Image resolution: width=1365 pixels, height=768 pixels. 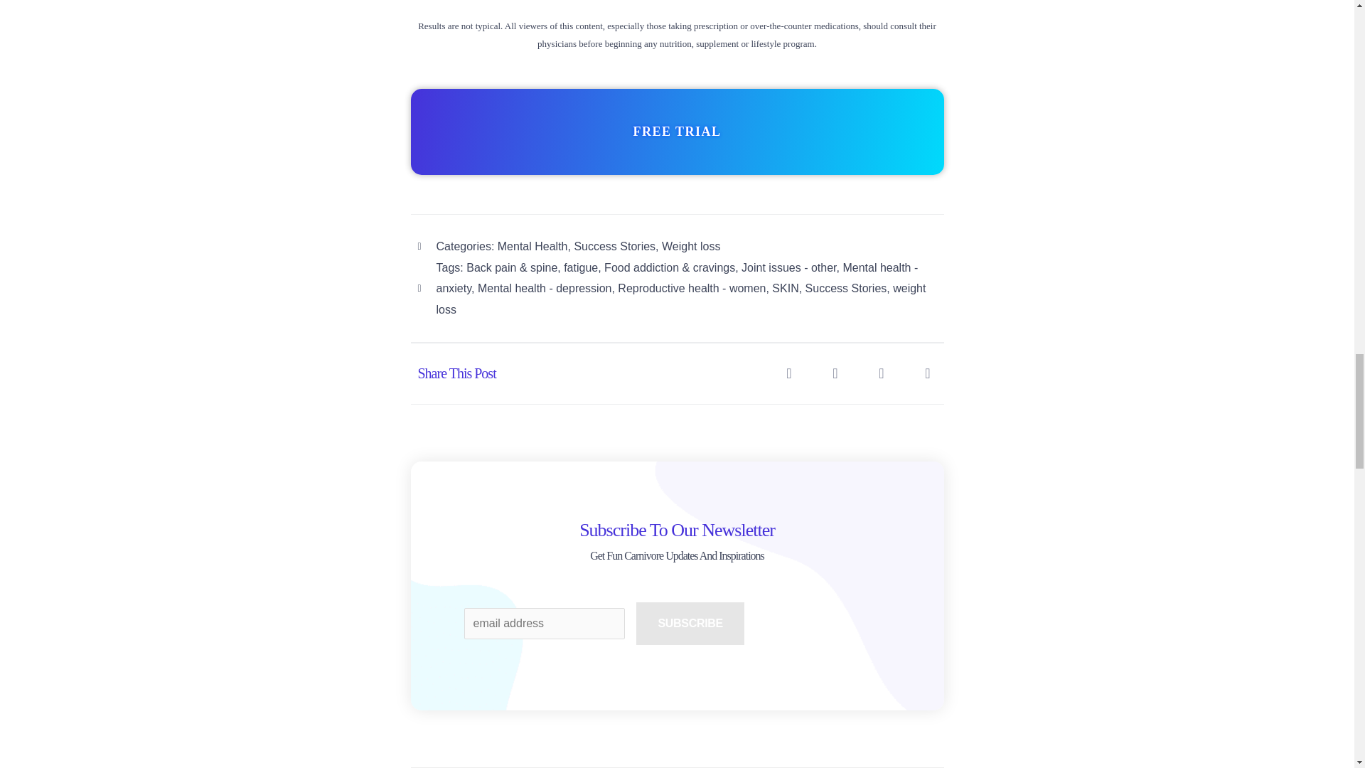 I want to click on FREE TRIAL, so click(x=677, y=131).